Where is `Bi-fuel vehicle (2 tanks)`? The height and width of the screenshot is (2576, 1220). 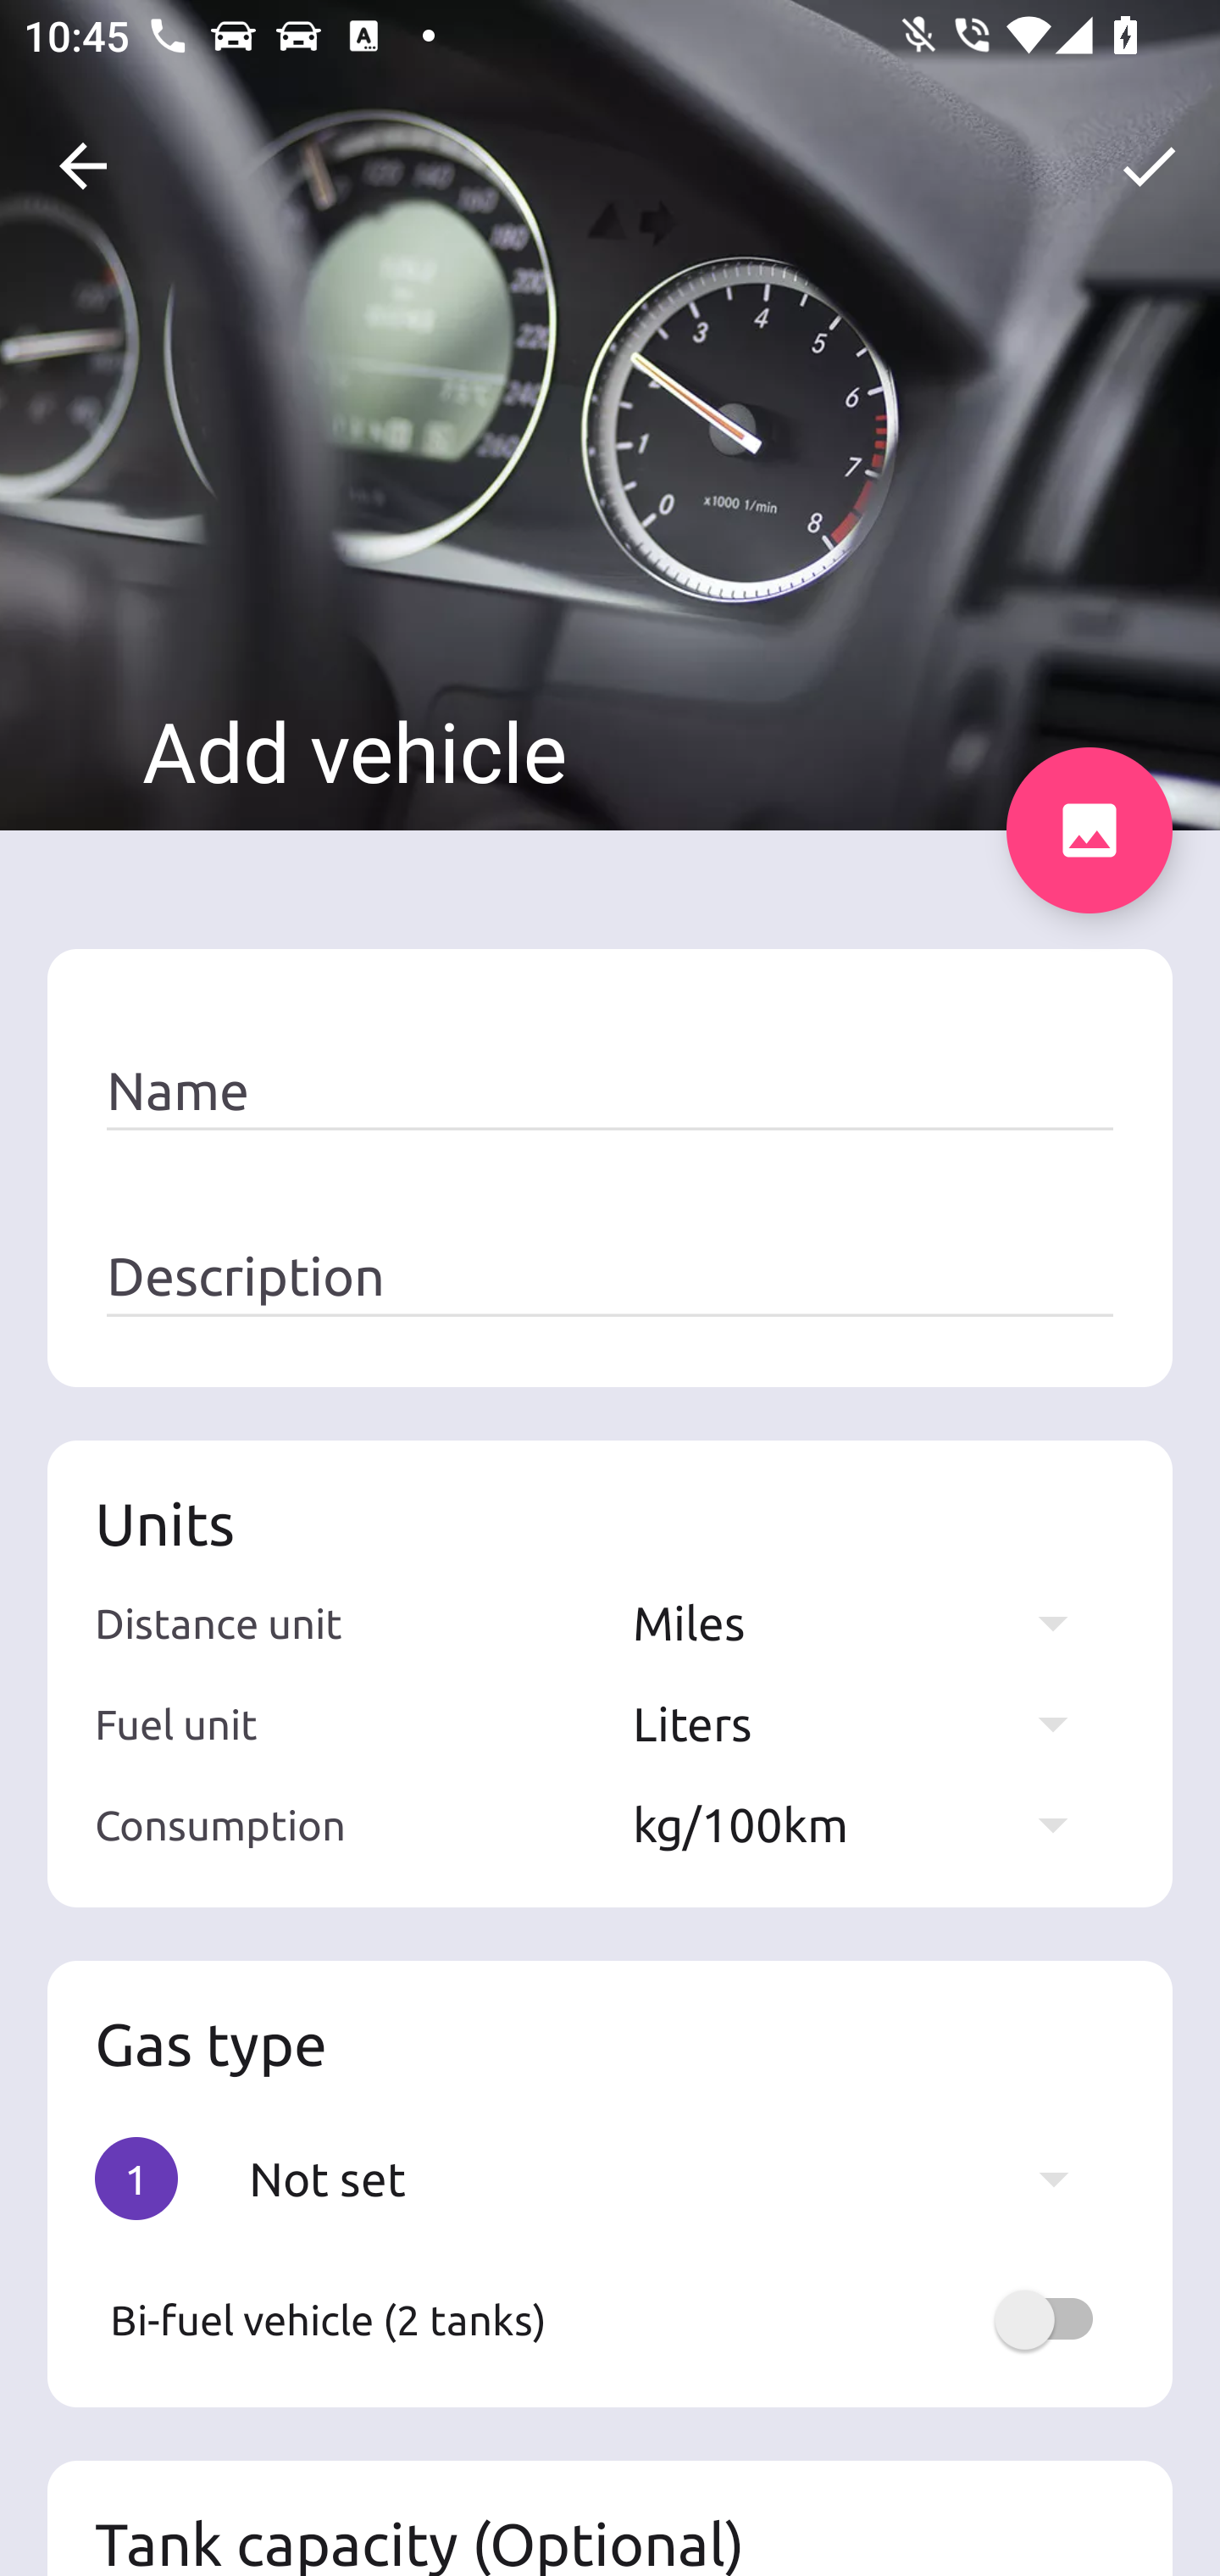
Bi-fuel vehicle (2 tanks) is located at coordinates (610, 2319).